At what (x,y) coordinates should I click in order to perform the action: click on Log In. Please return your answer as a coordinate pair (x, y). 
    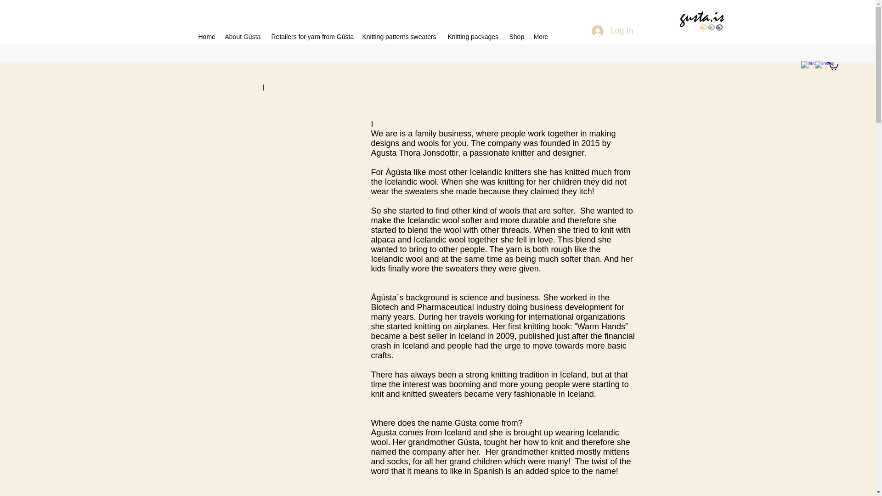
    Looking at the image, I should click on (612, 31).